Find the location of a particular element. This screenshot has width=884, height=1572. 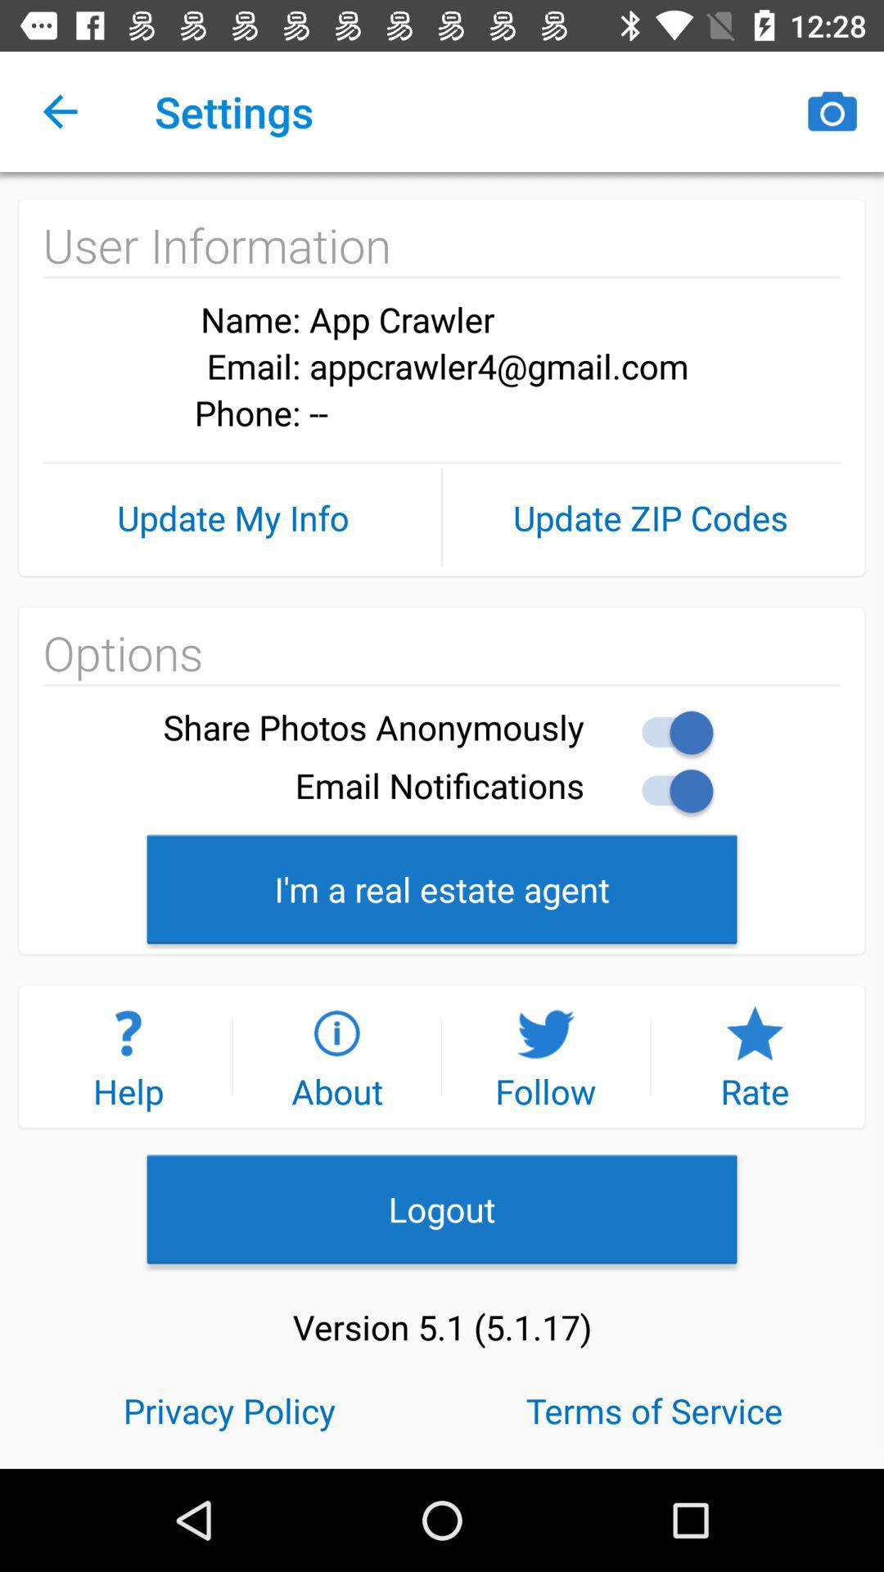

flip until help icon is located at coordinates (128, 1056).